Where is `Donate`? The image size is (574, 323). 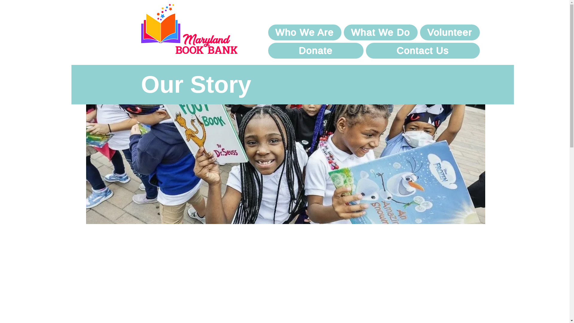 Donate is located at coordinates (316, 50).